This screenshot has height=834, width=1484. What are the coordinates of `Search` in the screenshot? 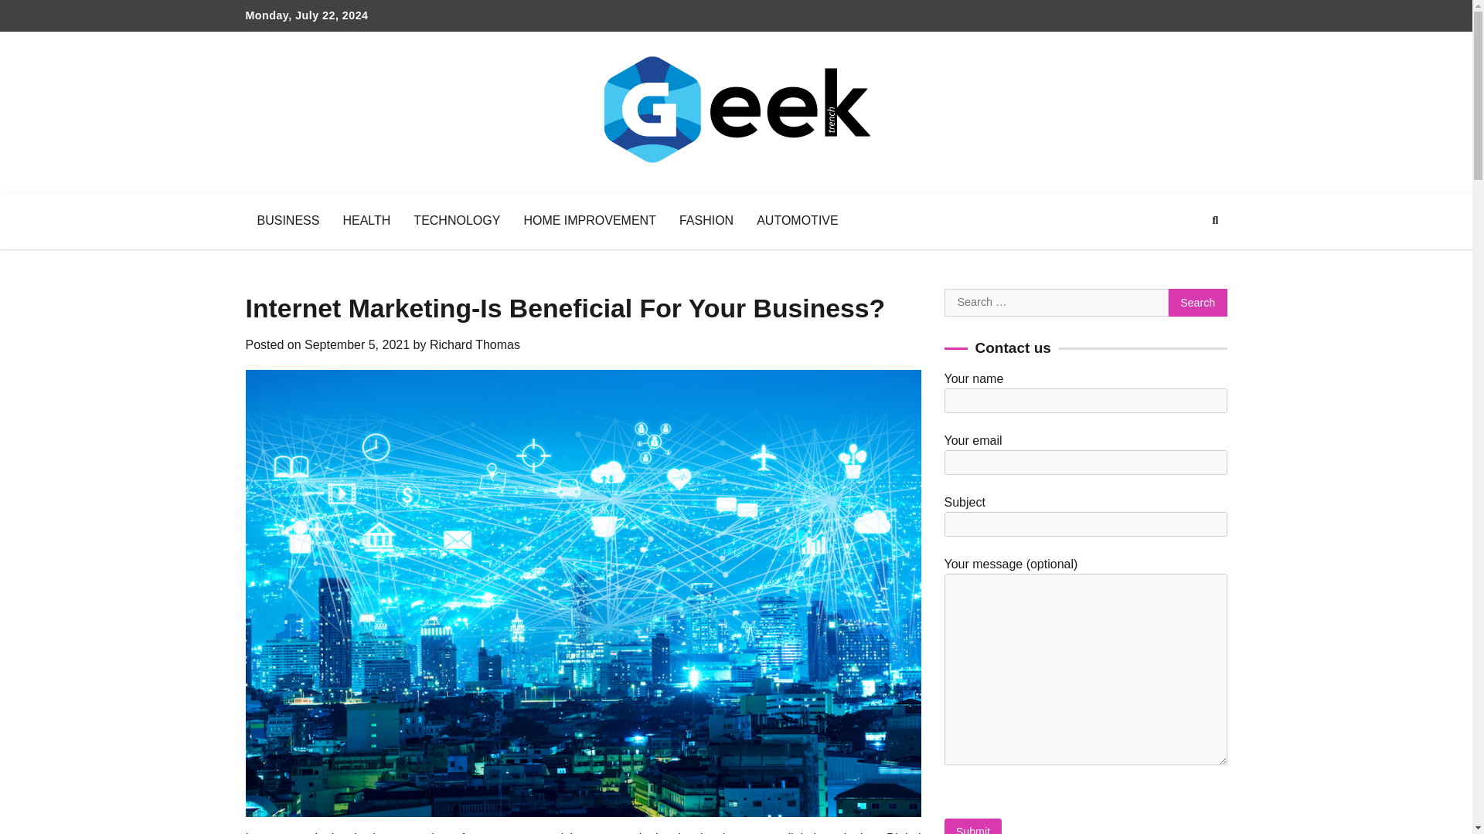 It's located at (1198, 303).